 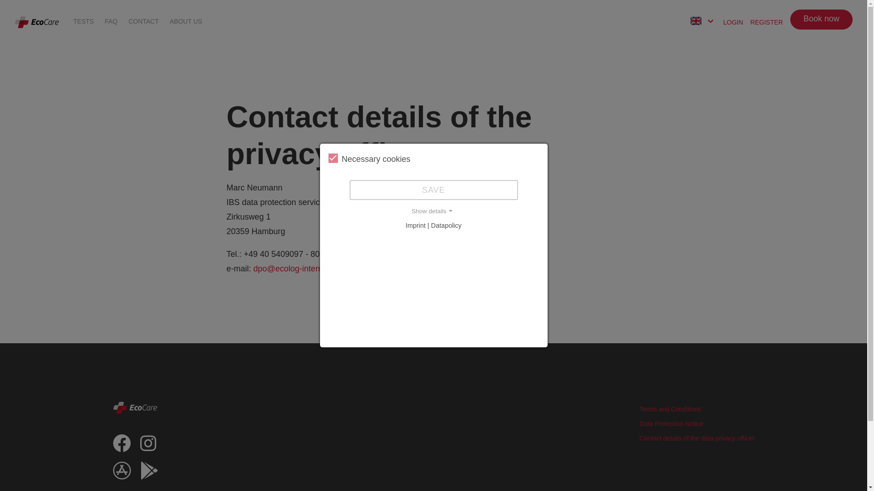 What do you see at coordinates (84, 21) in the screenshot?
I see `TESTS` at bounding box center [84, 21].